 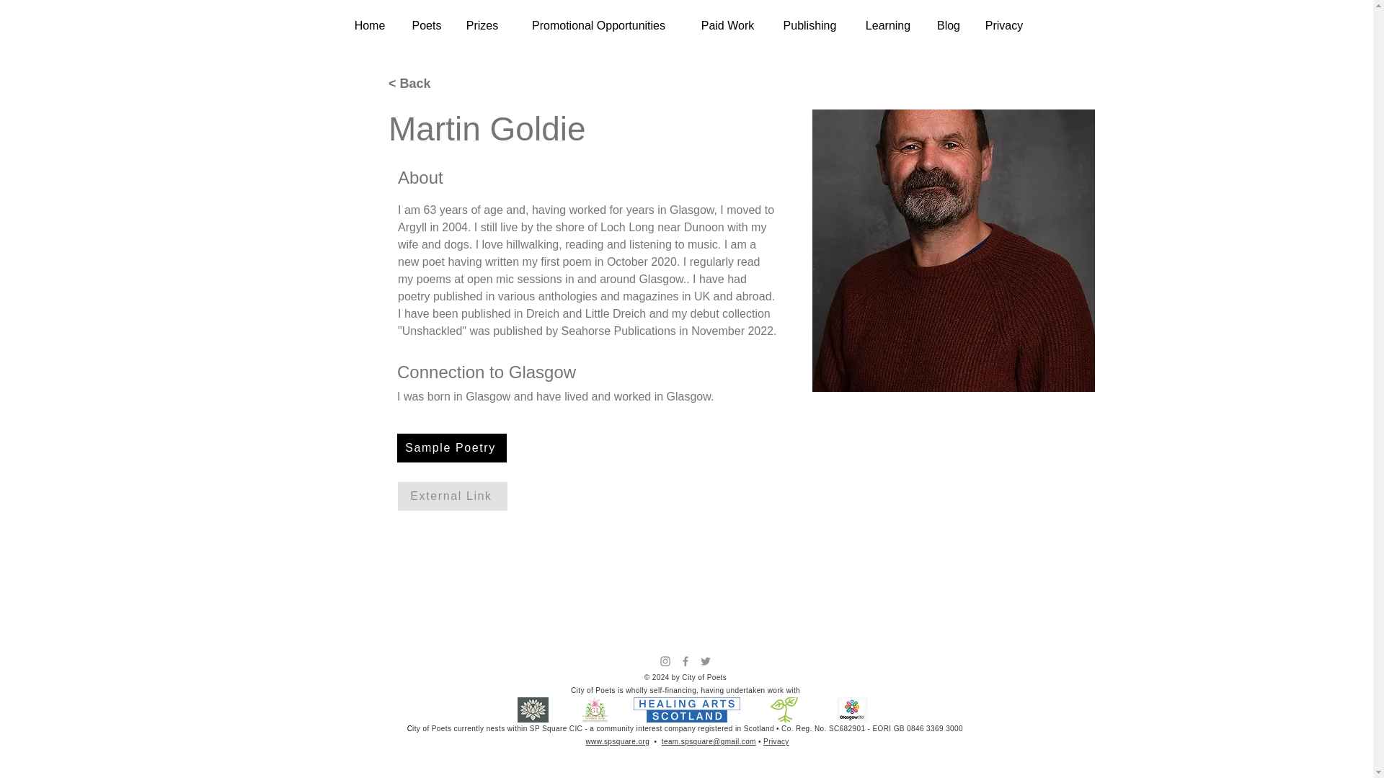 What do you see at coordinates (451, 447) in the screenshot?
I see `Sample Poetry` at bounding box center [451, 447].